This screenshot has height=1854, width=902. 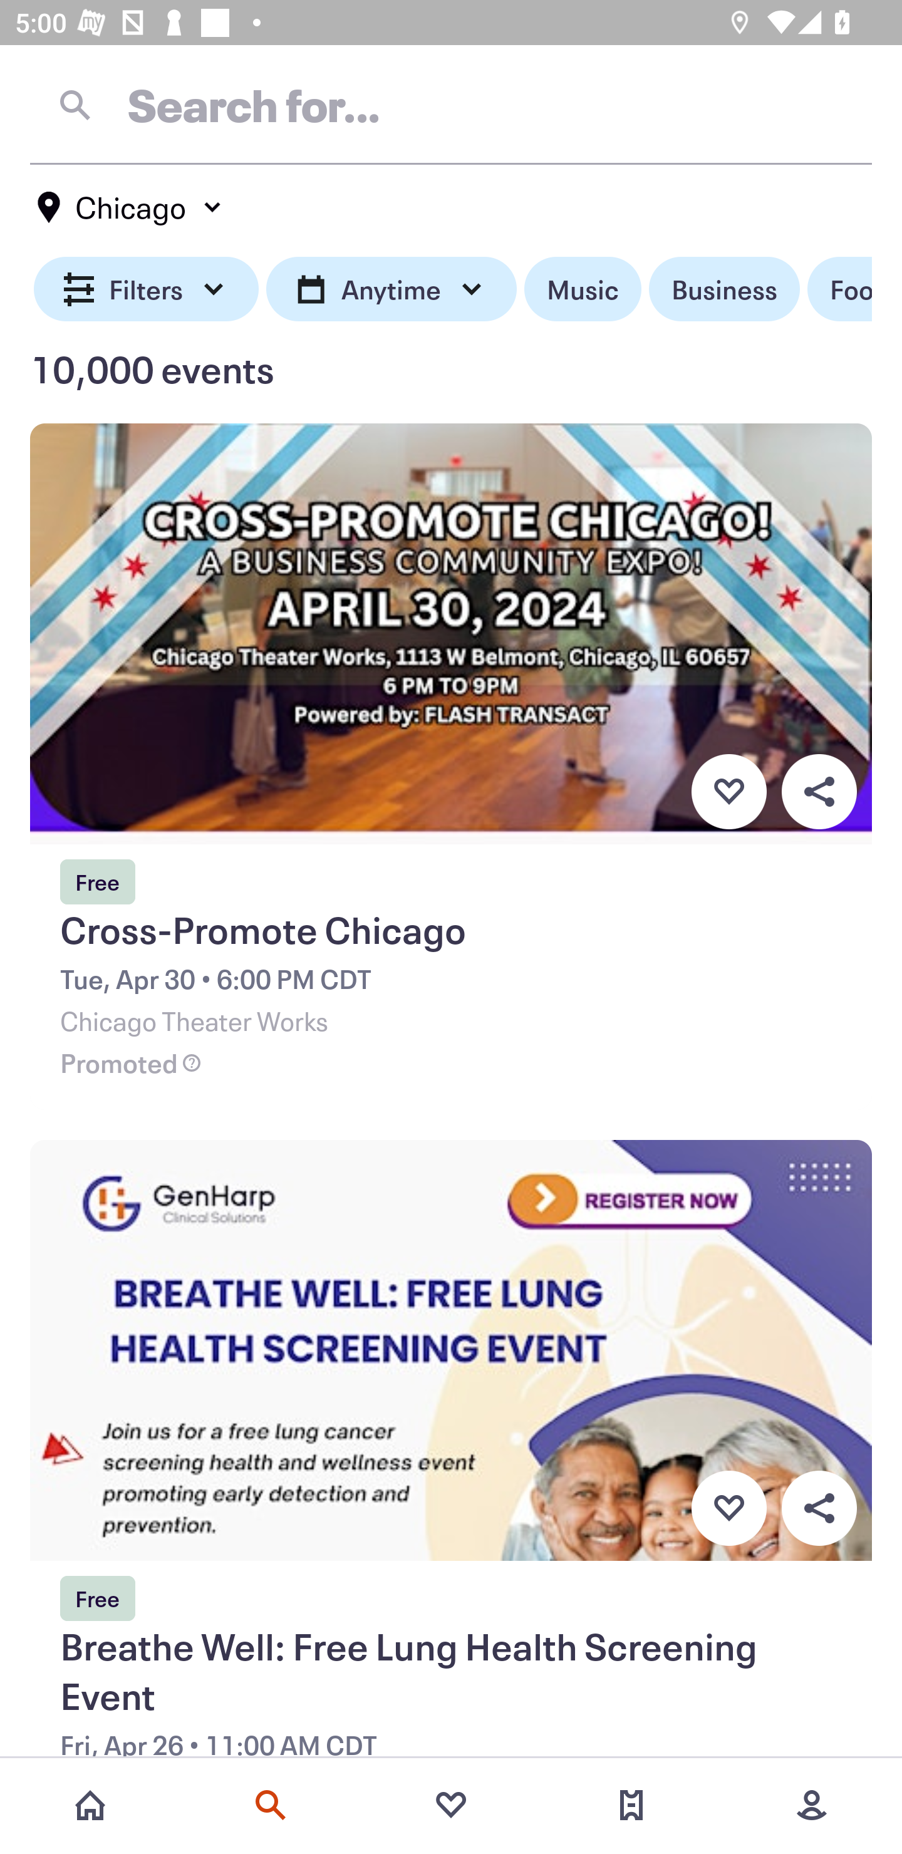 I want to click on Filters, so click(x=147, y=289).